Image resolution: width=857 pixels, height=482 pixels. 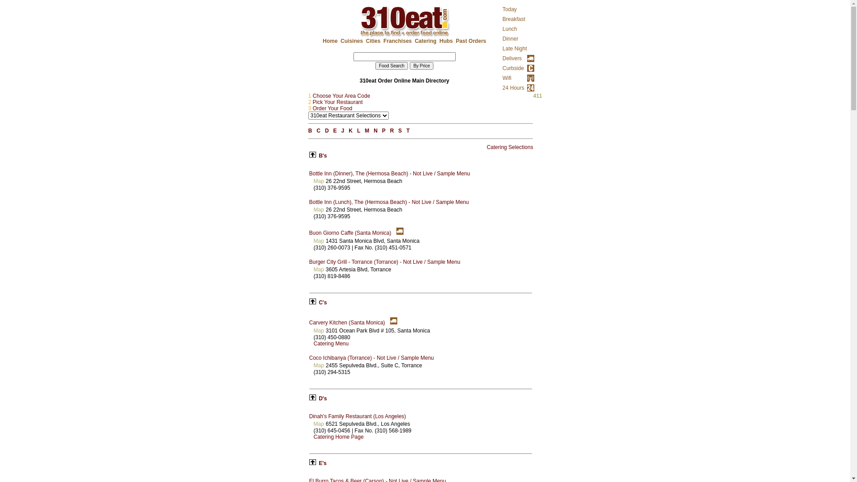 I want to click on N, so click(x=376, y=131).